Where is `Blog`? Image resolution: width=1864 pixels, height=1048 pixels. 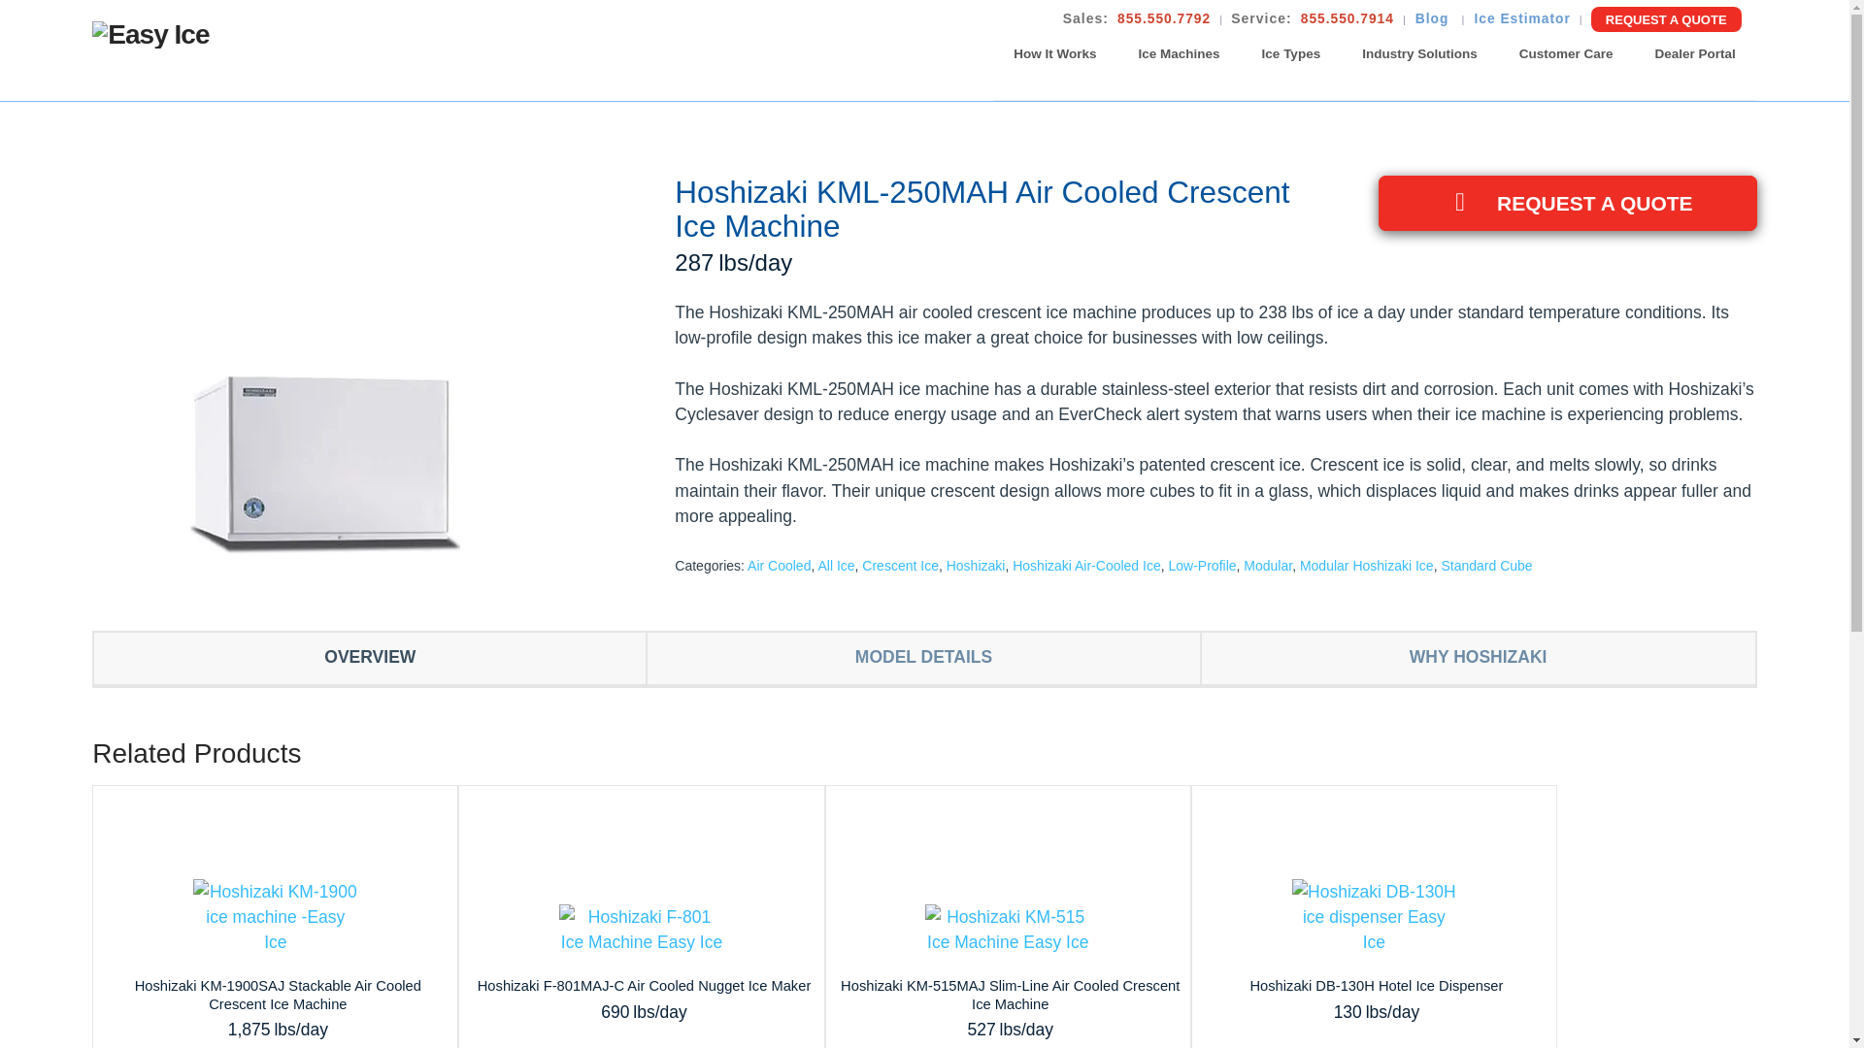
Blog is located at coordinates (1434, 19).